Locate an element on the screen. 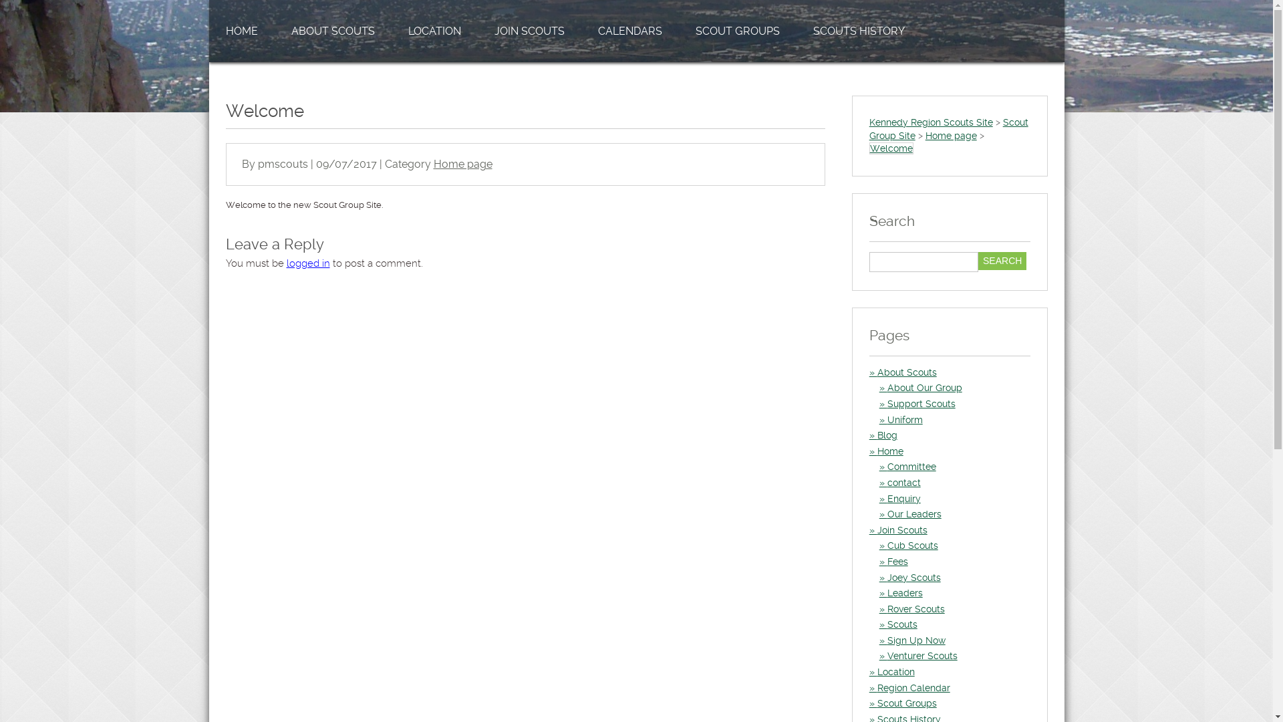 The height and width of the screenshot is (722, 1283). Support Scouts is located at coordinates (917, 404).